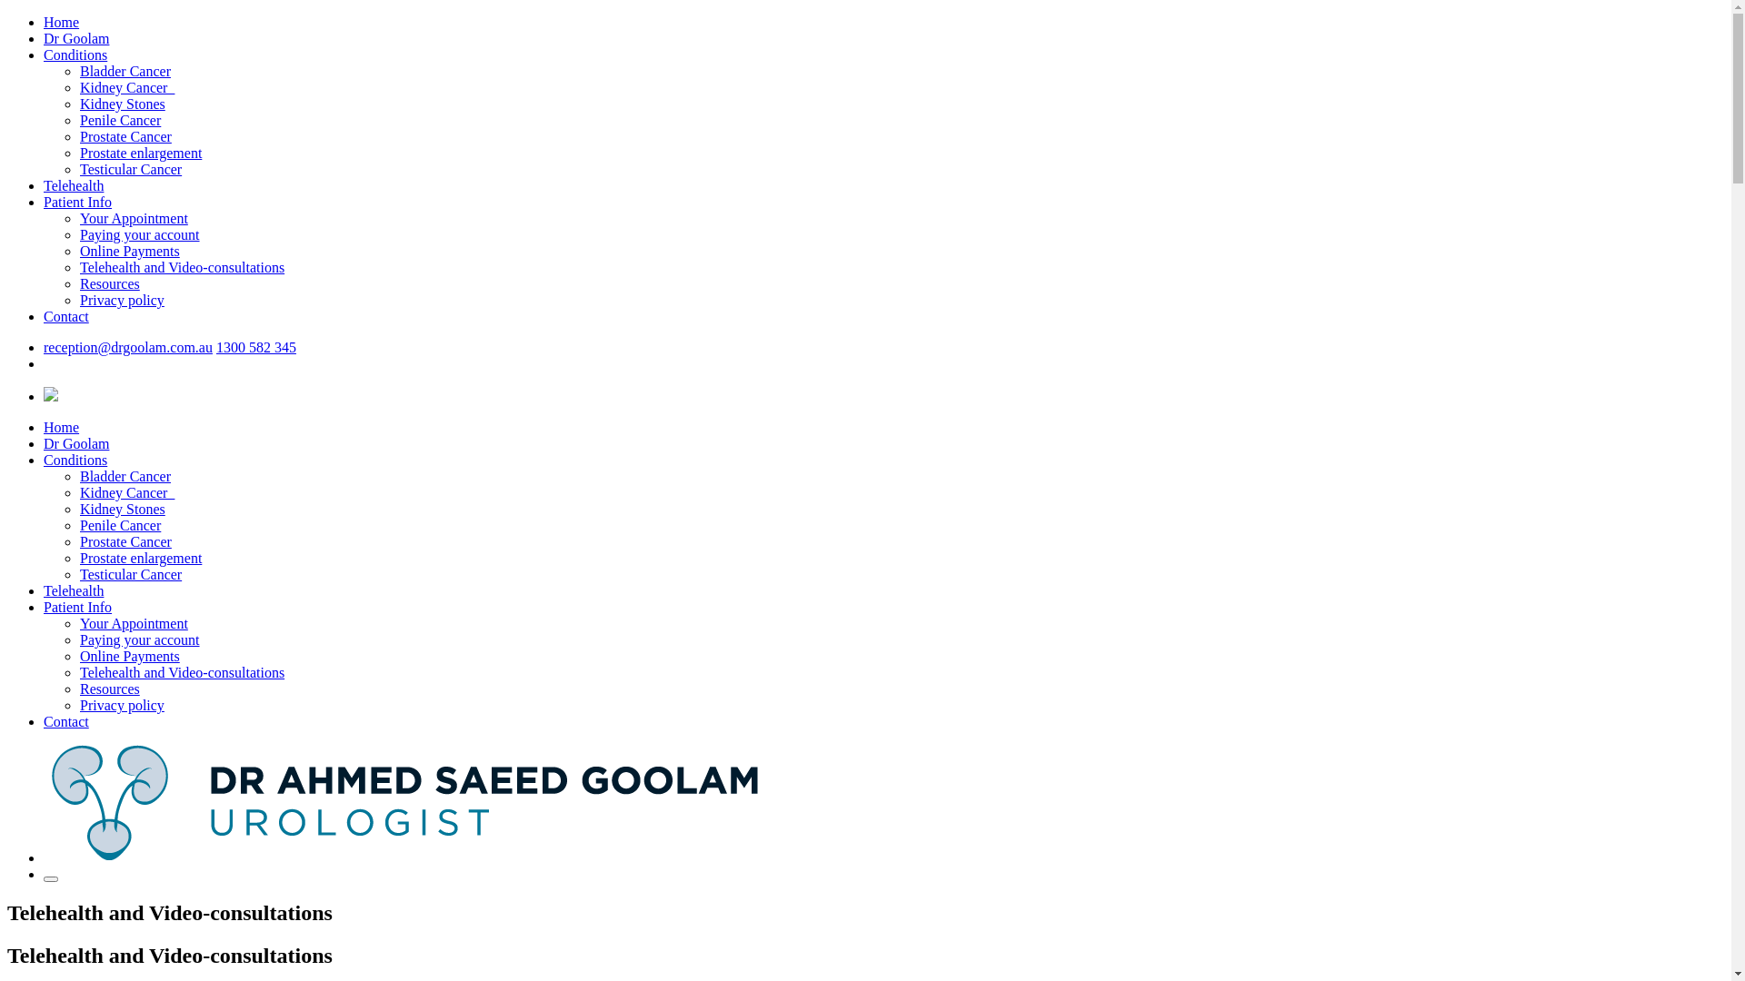  What do you see at coordinates (182, 267) in the screenshot?
I see `Telehealth and Video-consultations` at bounding box center [182, 267].